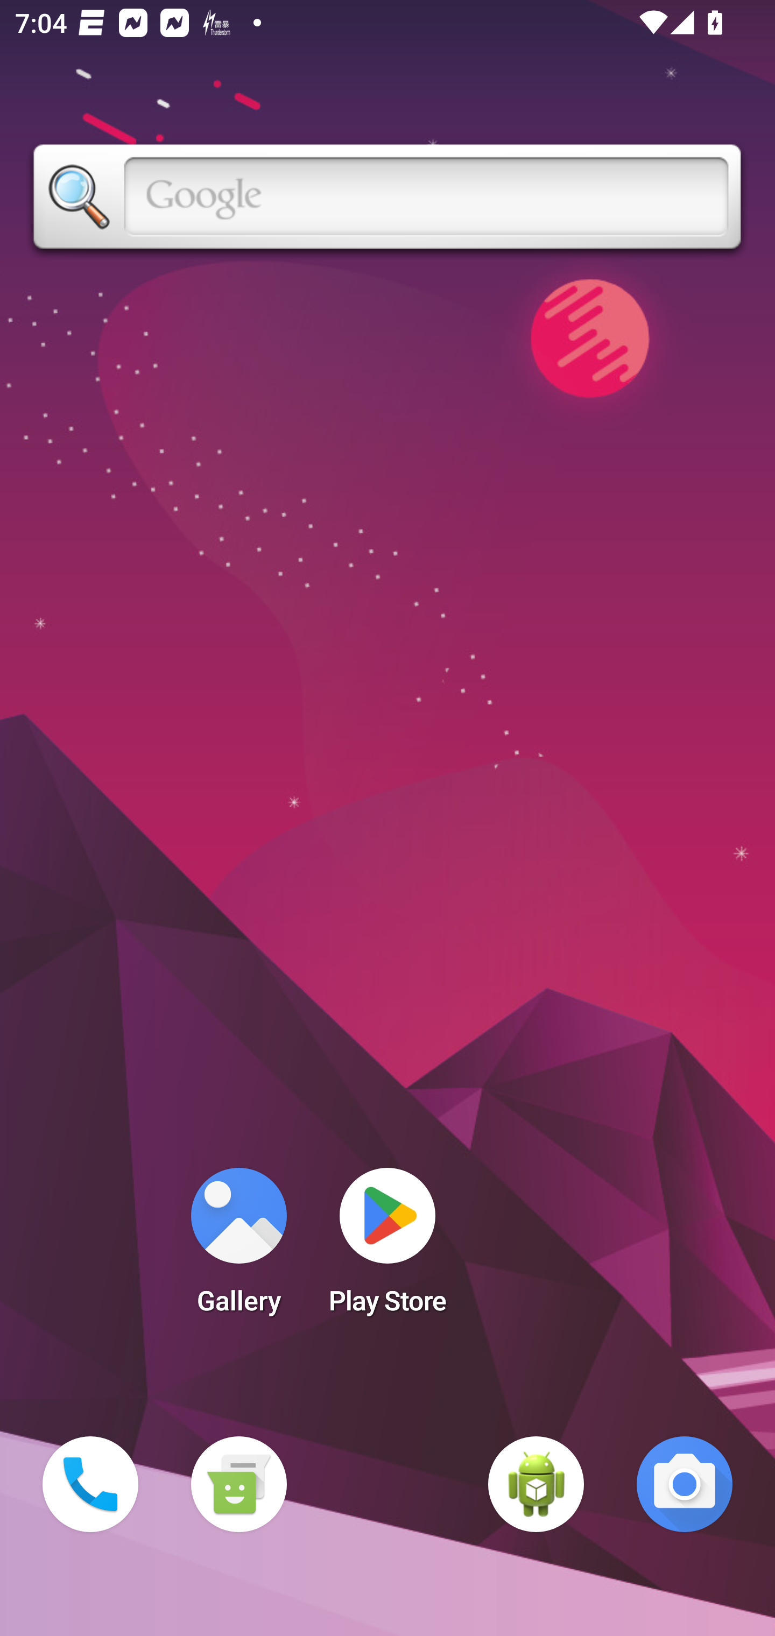 The image size is (775, 1636). What do you see at coordinates (536, 1484) in the screenshot?
I see `WebView Browser Tester` at bounding box center [536, 1484].